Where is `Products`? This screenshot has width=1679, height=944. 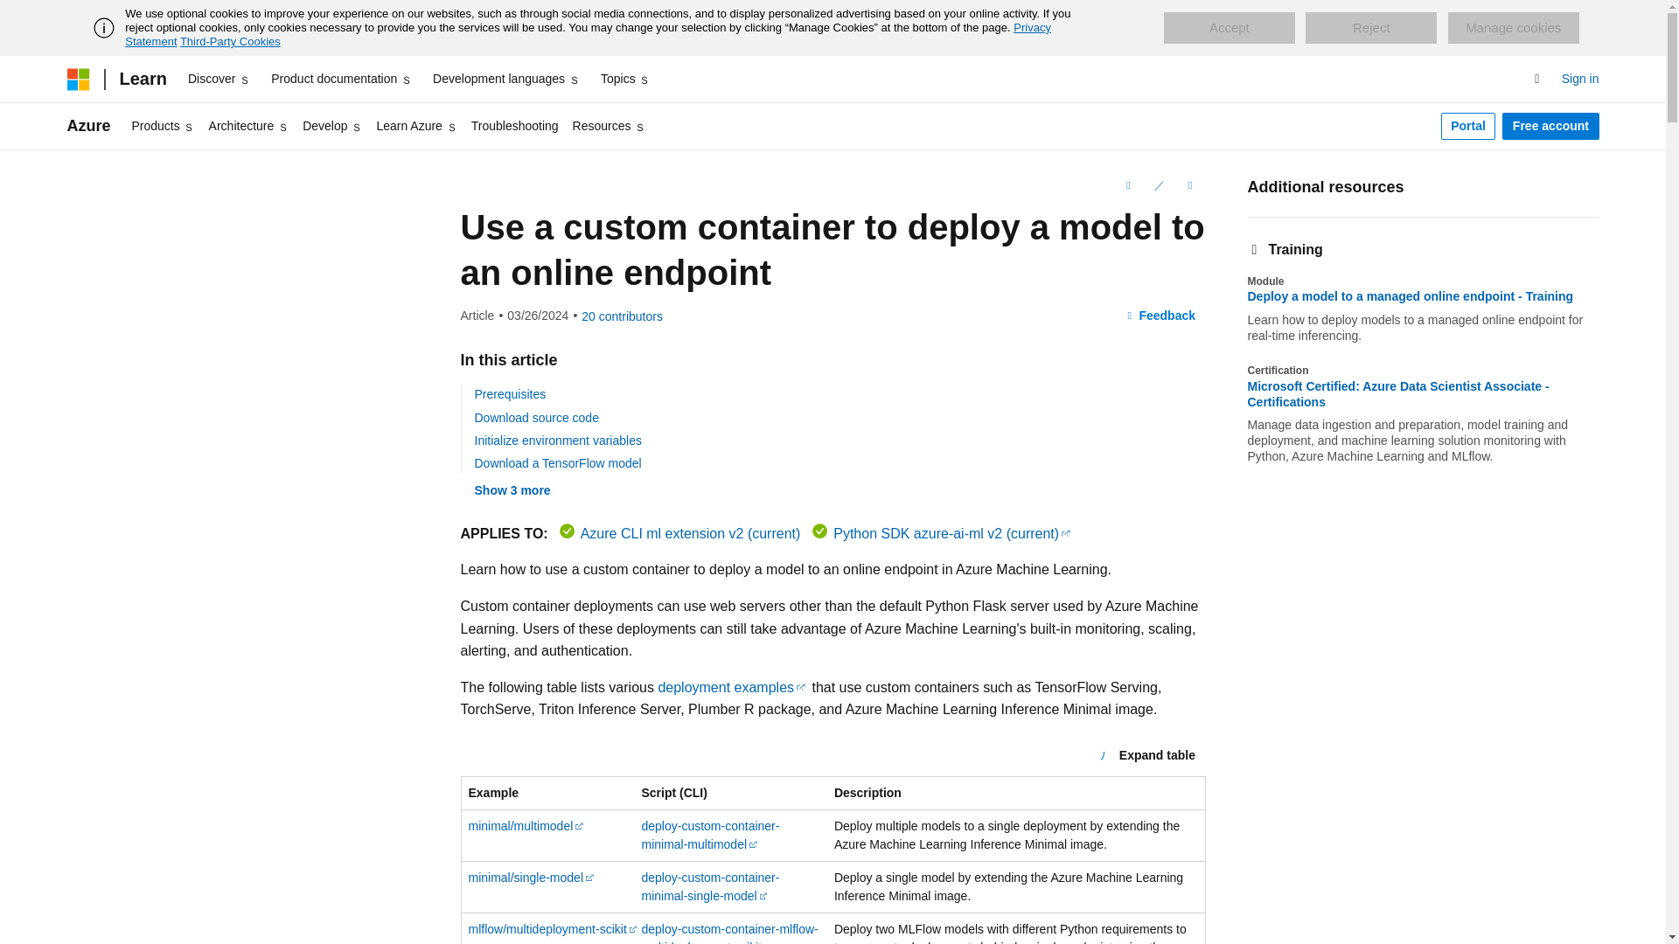 Products is located at coordinates (163, 126).